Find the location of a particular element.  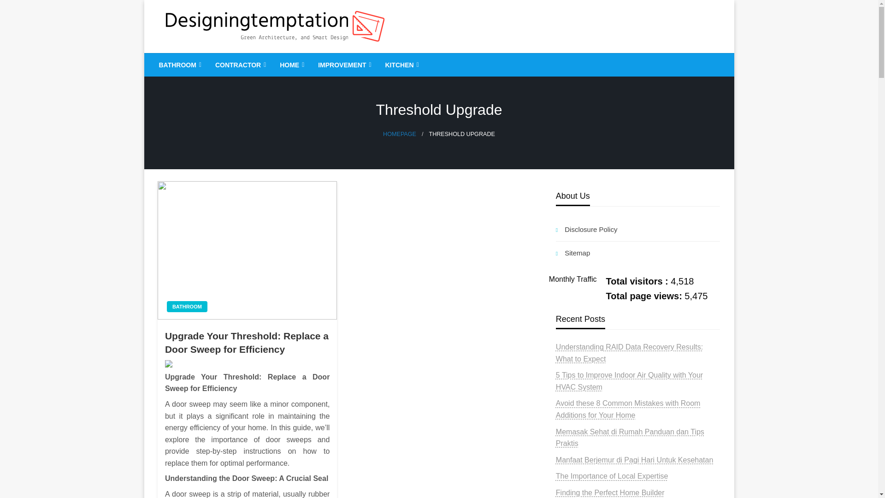

Disclosure Policy is located at coordinates (638, 230).